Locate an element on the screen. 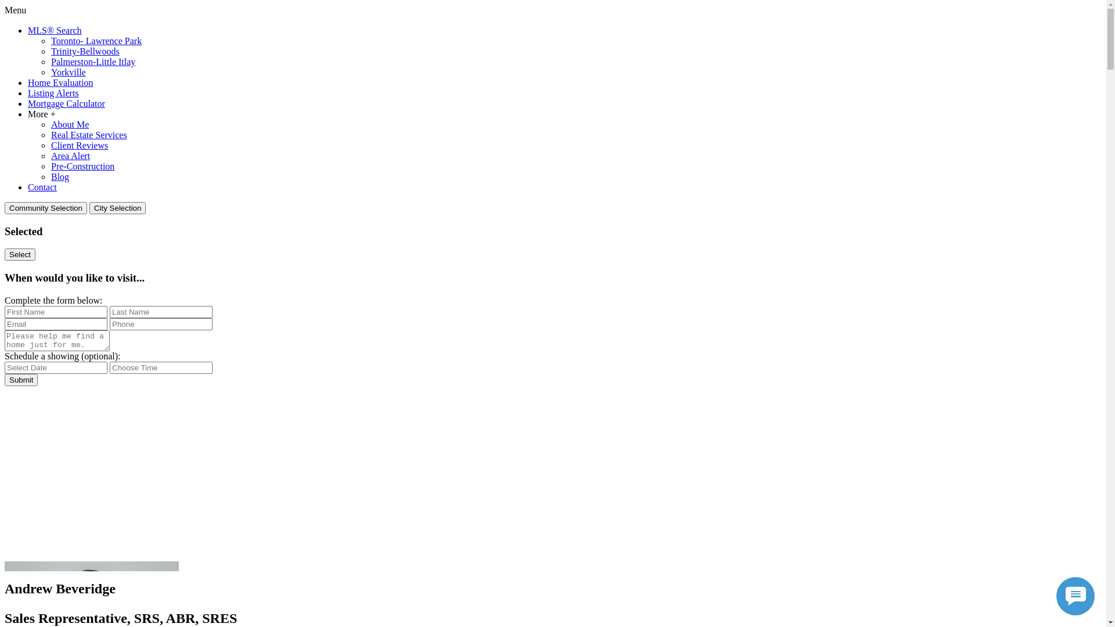 The height and width of the screenshot is (627, 1115). About Me is located at coordinates (70, 124).